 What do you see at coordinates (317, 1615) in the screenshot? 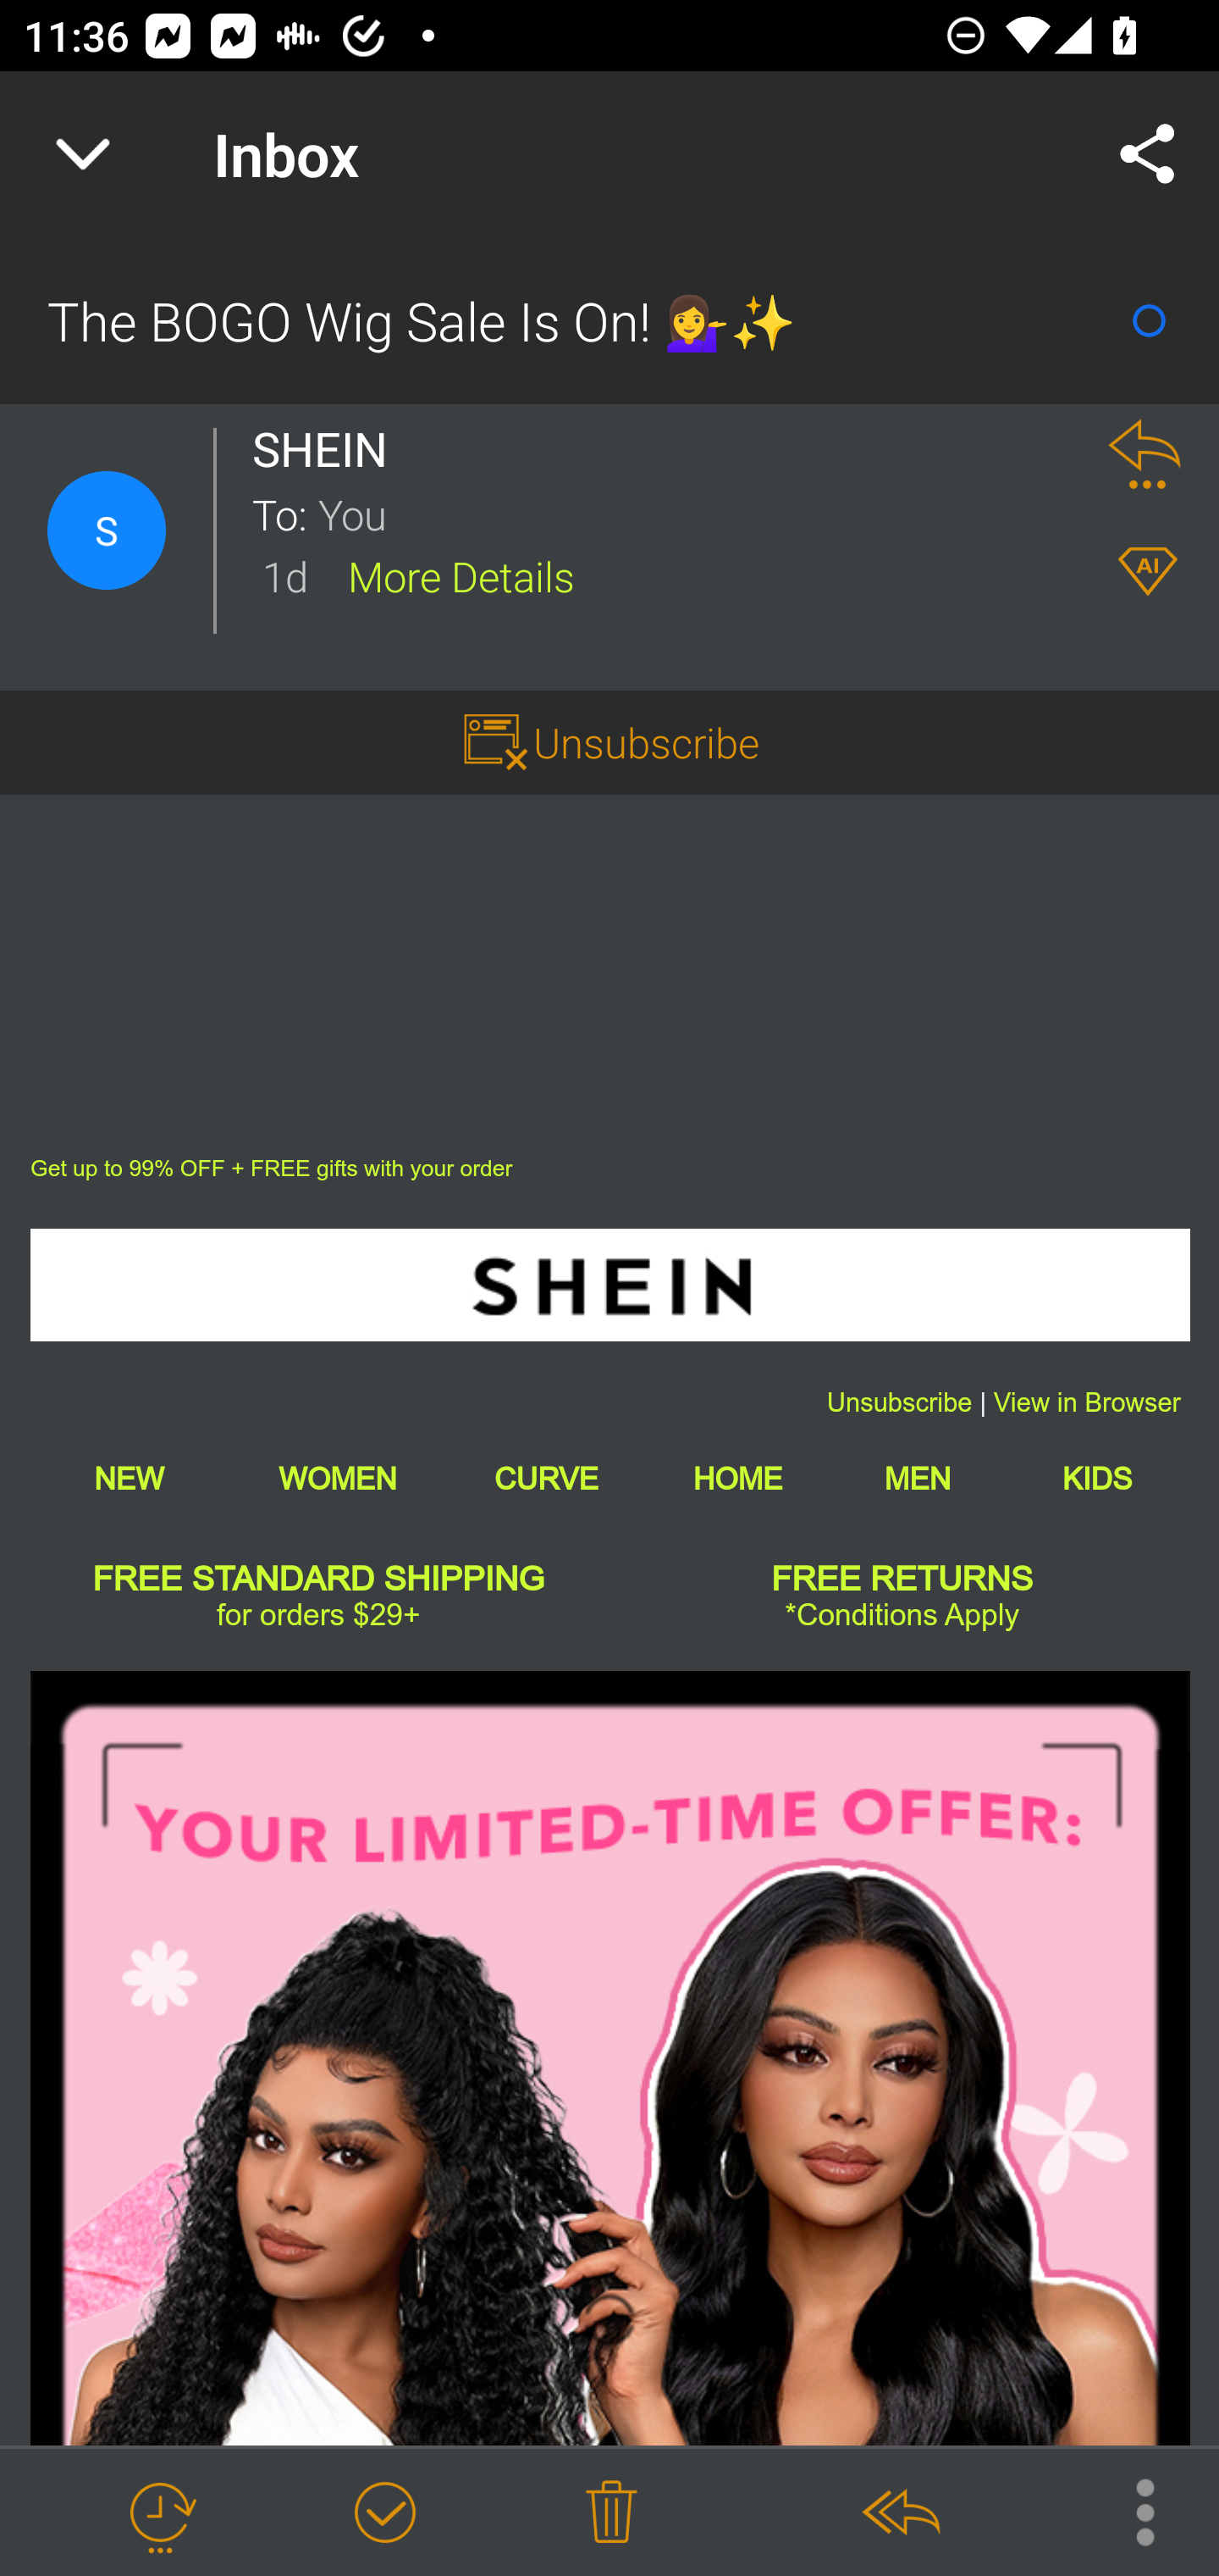
I see `for orders $29+` at bounding box center [317, 1615].